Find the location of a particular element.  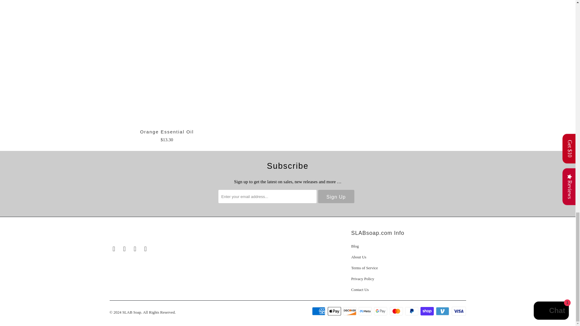

SLAB Soap on Facebook is located at coordinates (114, 249).